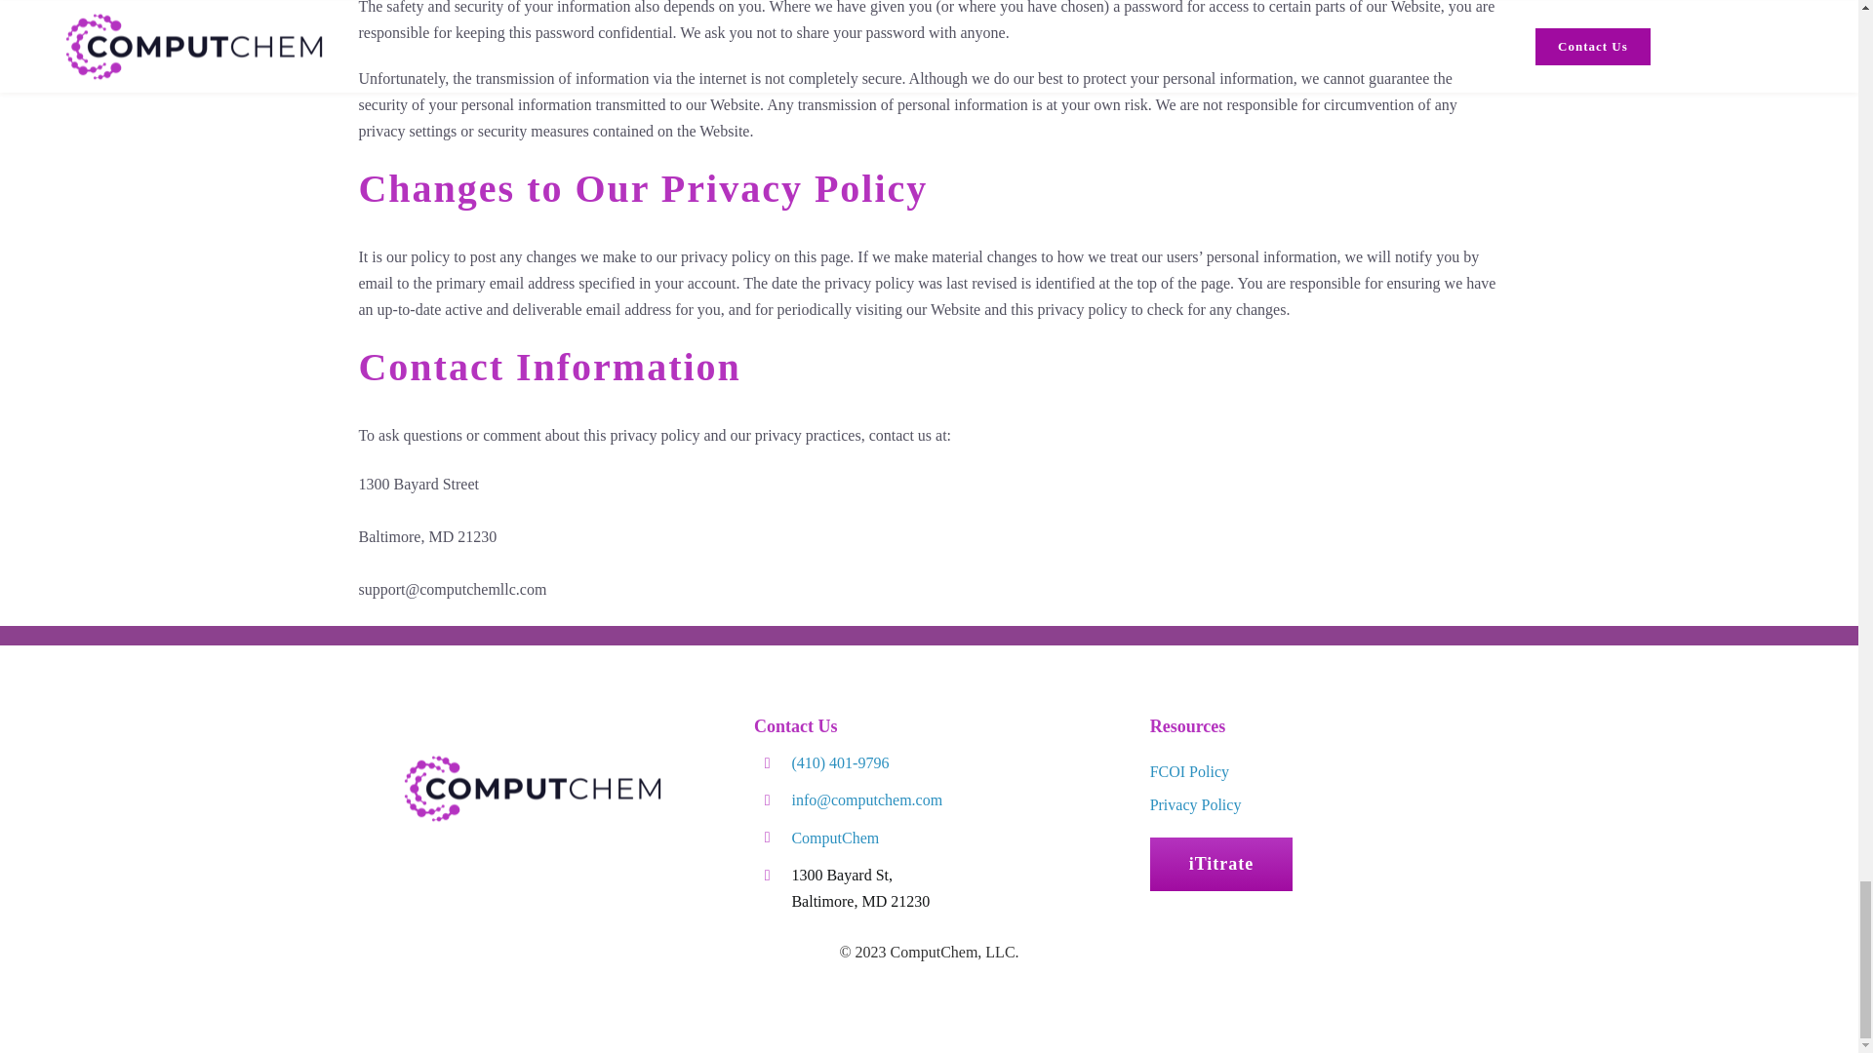  I want to click on ComputChem, so click(834, 838).